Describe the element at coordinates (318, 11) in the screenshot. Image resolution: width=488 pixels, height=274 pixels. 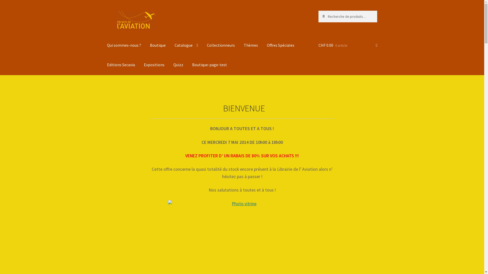
I see `Recherche` at that location.